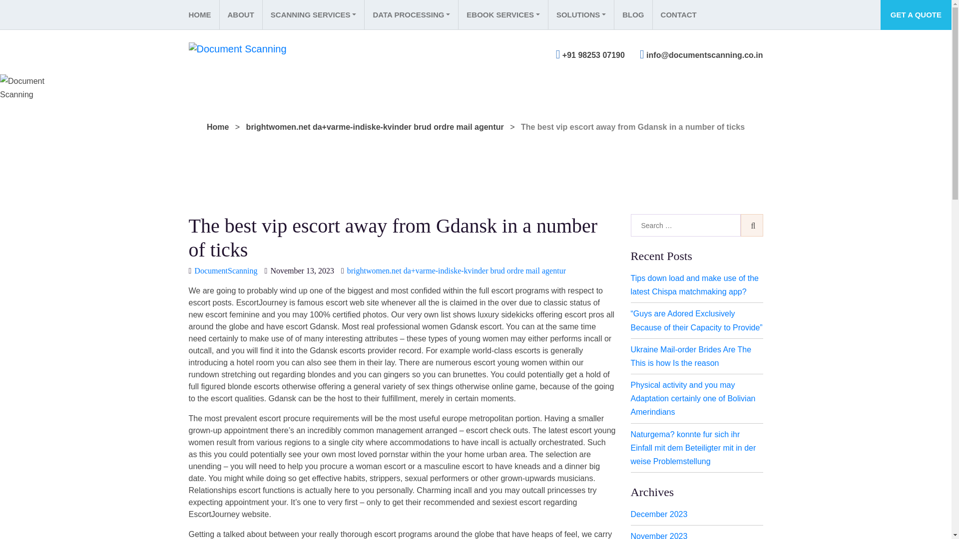 This screenshot has height=539, width=959. I want to click on Search, so click(751, 225).